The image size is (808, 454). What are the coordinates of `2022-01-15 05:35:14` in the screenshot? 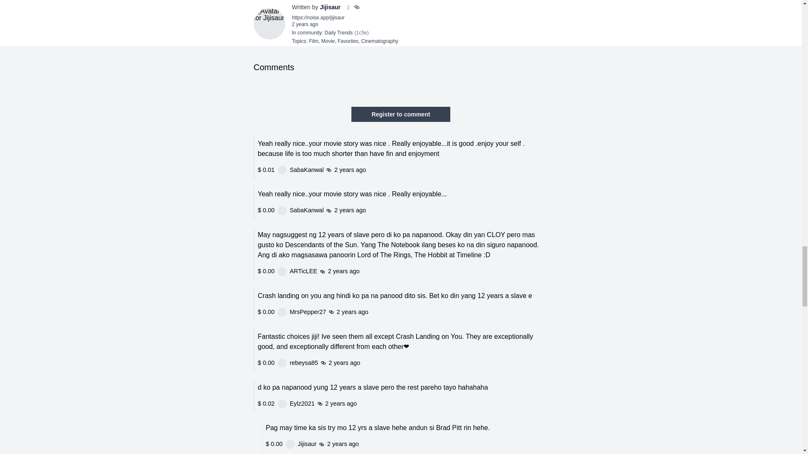 It's located at (389, 436).